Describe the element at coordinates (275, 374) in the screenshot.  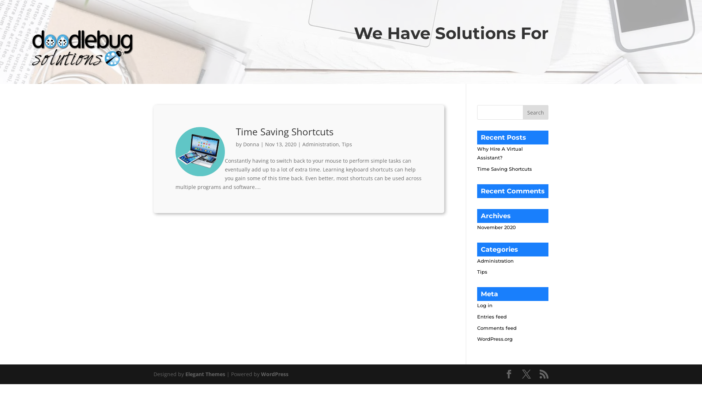
I see `WordPress` at that location.